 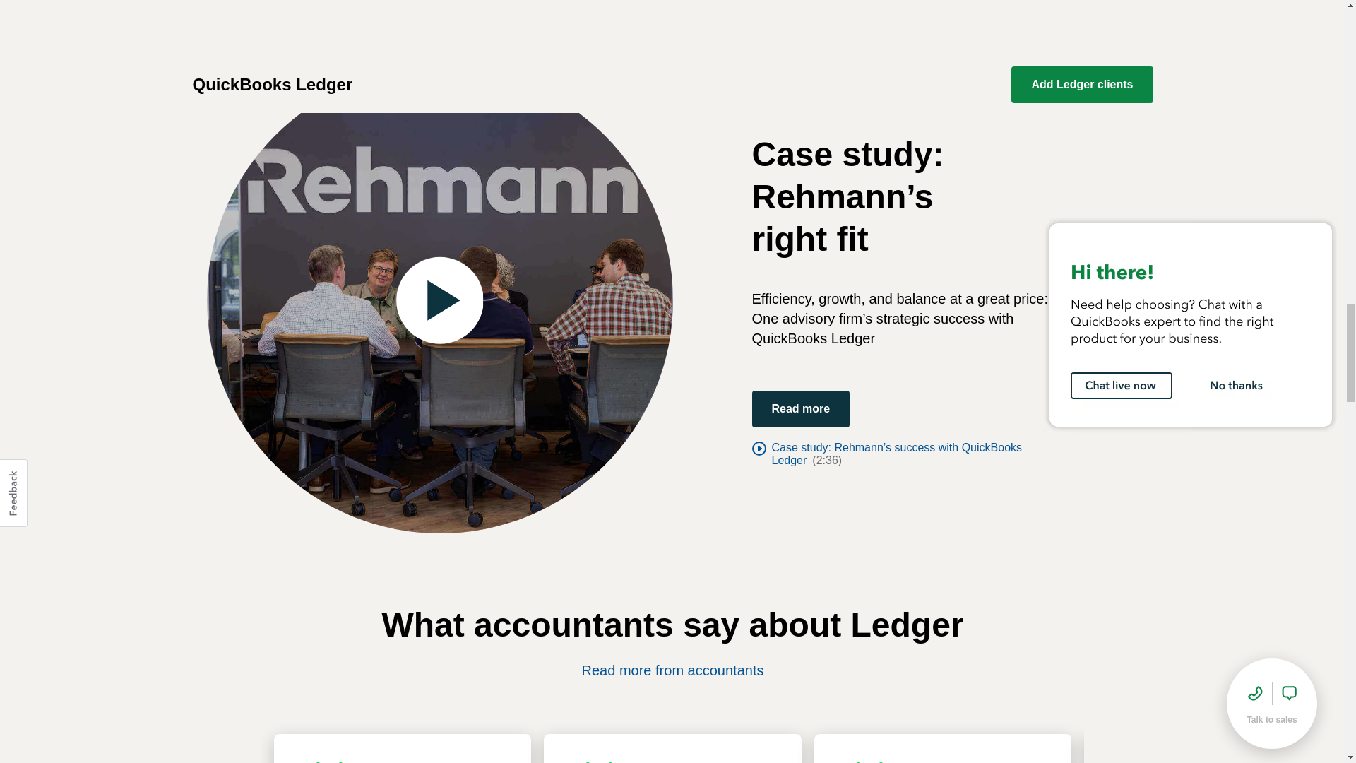 What do you see at coordinates (672, 670) in the screenshot?
I see `Read more from Accountants` at bounding box center [672, 670].